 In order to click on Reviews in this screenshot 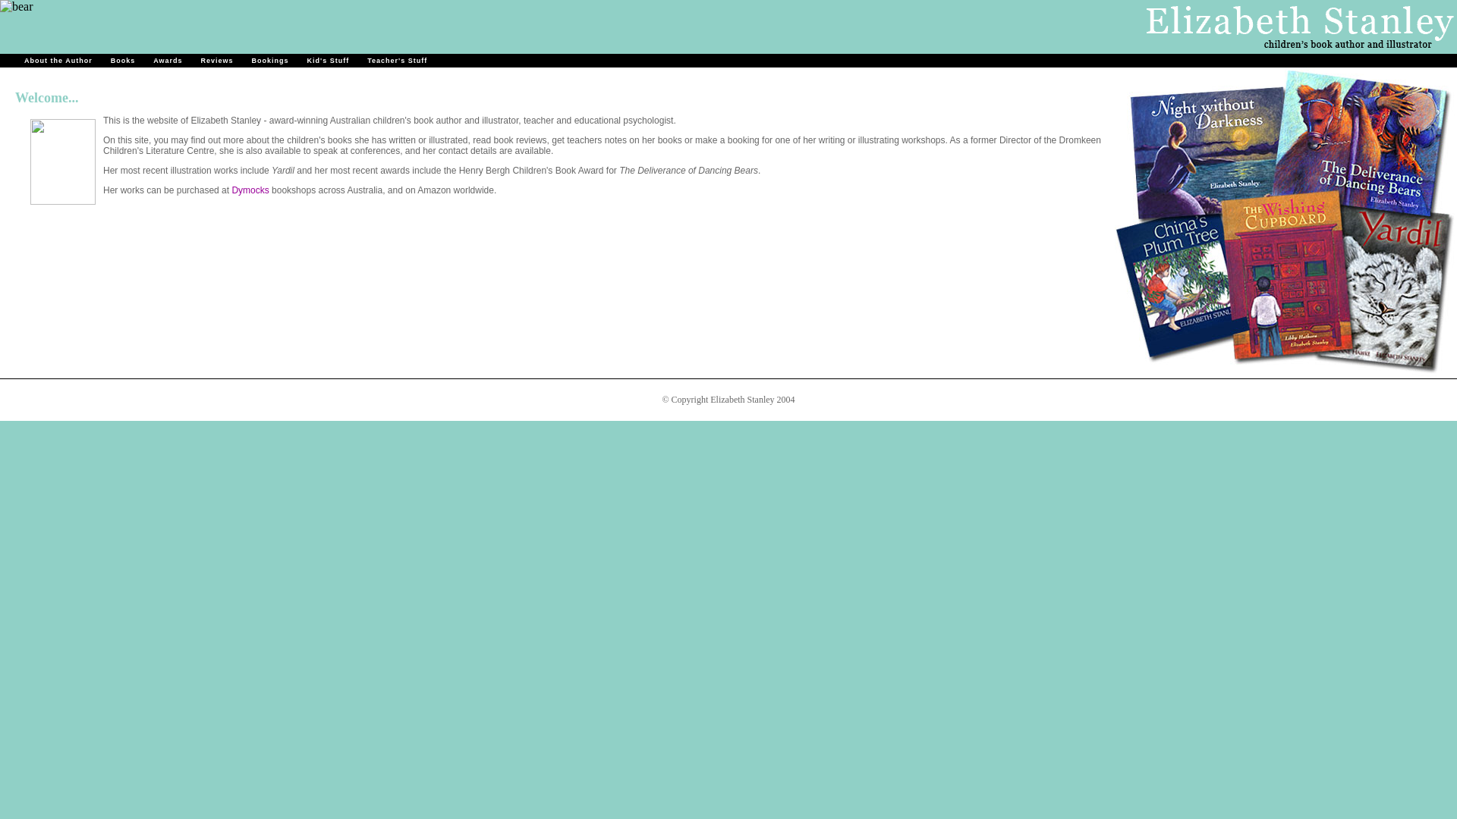, I will do `click(217, 61)`.